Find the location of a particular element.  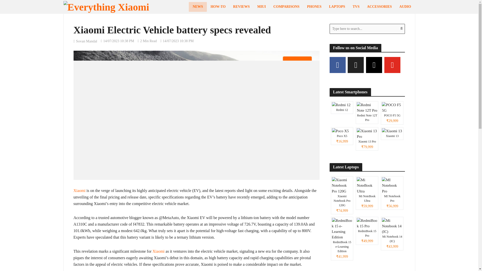

REVIEWS is located at coordinates (241, 7).